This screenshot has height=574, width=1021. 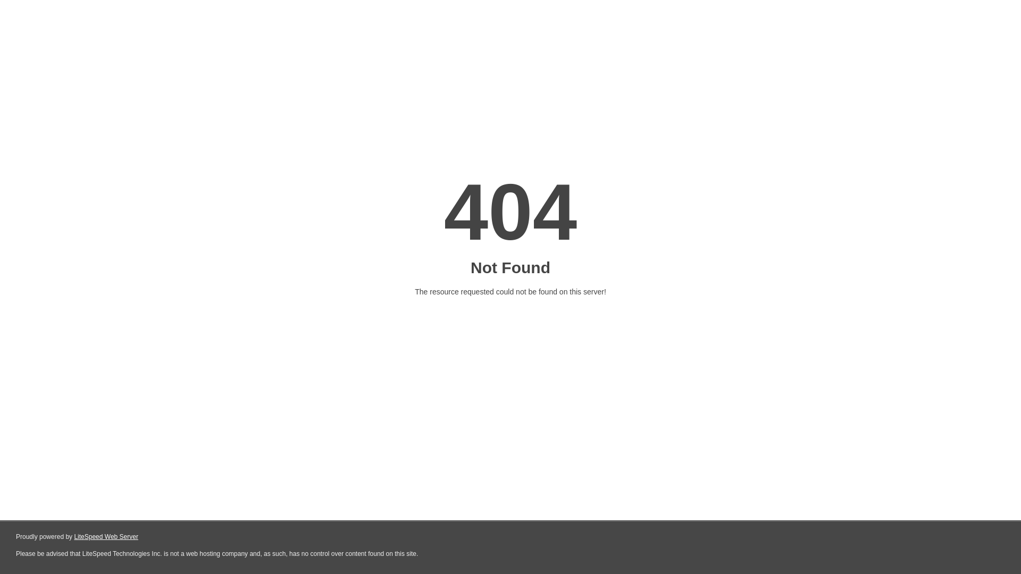 I want to click on LiteSpeed Web Server, so click(x=105, y=537).